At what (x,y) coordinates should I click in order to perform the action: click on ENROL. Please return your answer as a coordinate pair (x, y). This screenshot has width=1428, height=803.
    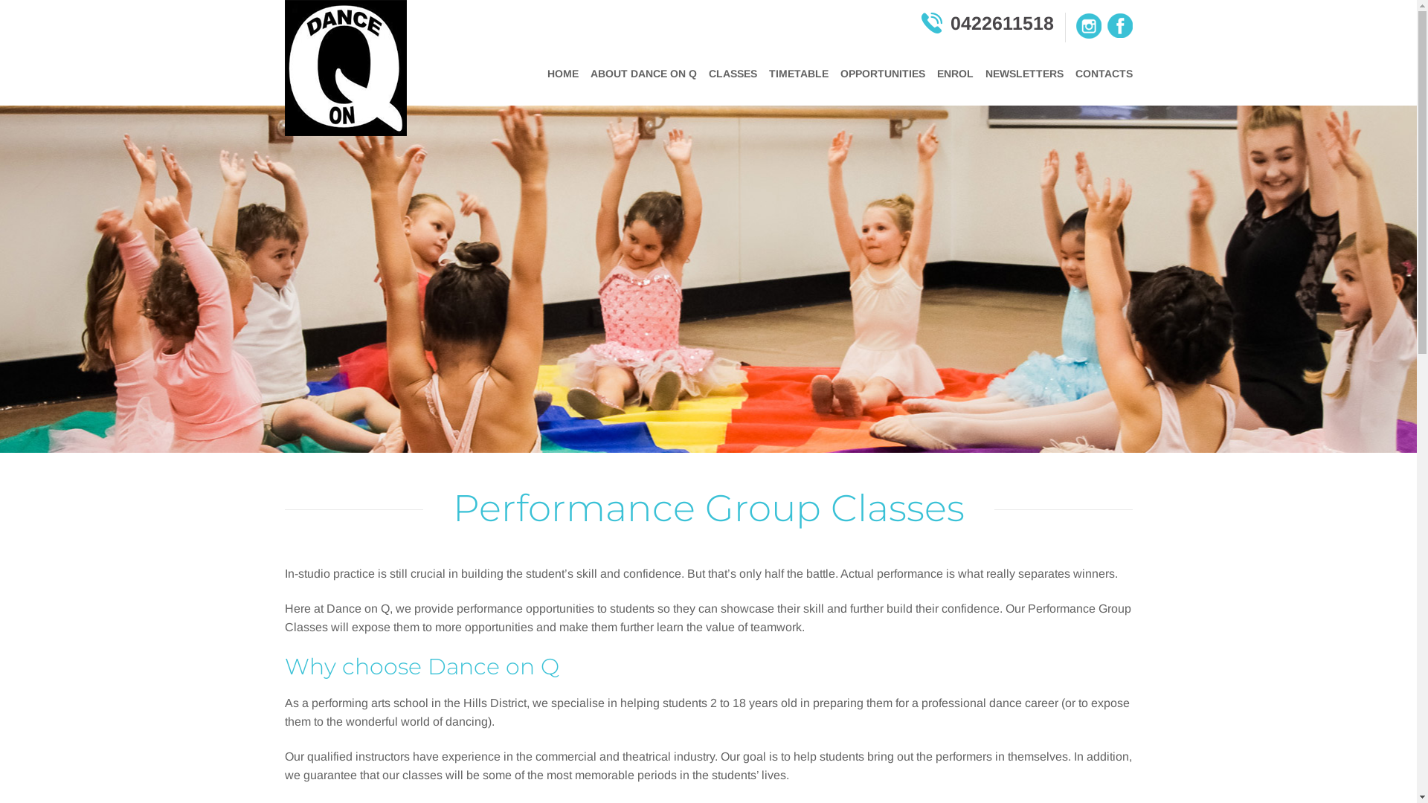
    Looking at the image, I should click on (955, 74).